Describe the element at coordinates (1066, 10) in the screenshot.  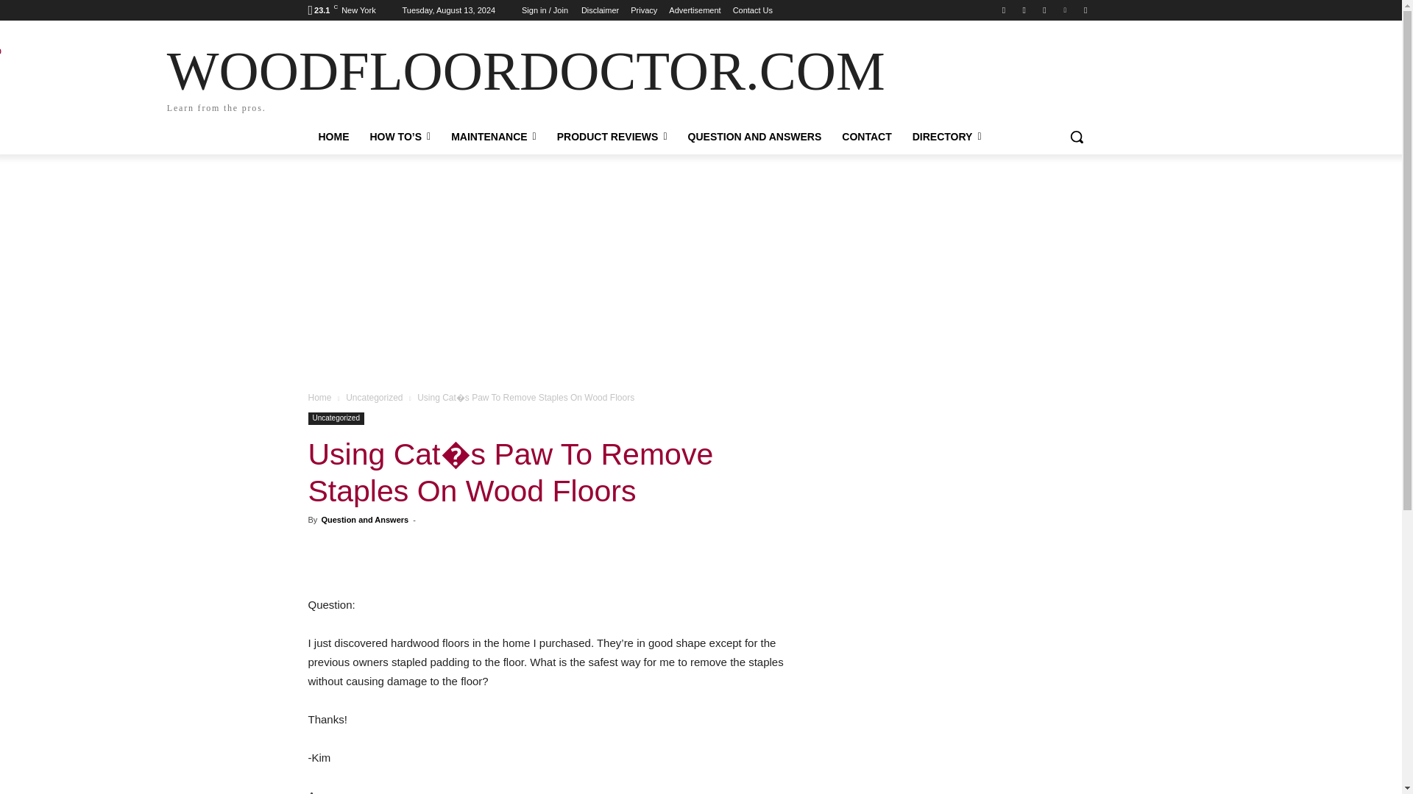
I see `Instagram` at that location.